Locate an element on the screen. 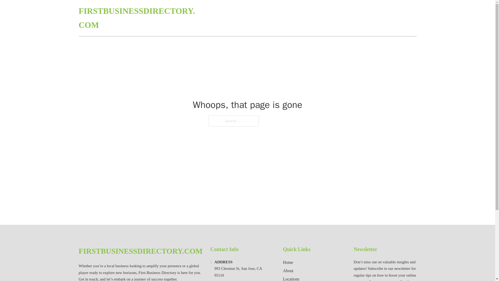 This screenshot has width=499, height=281. Locations is located at coordinates (291, 278).